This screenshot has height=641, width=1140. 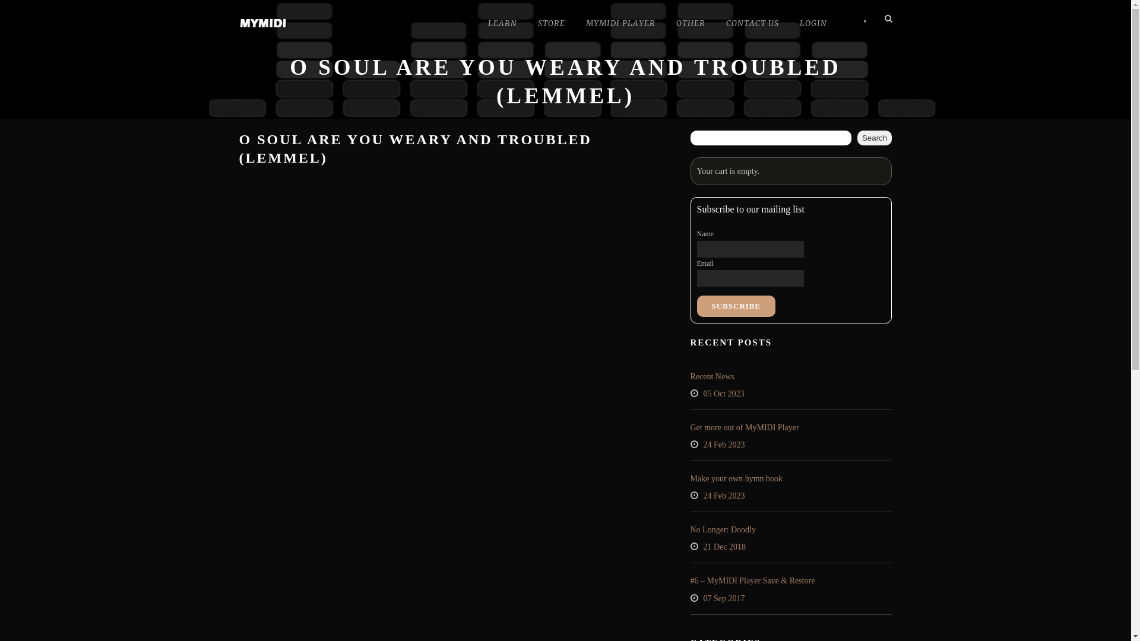 What do you see at coordinates (723, 529) in the screenshot?
I see `No Longer: Doodly` at bounding box center [723, 529].